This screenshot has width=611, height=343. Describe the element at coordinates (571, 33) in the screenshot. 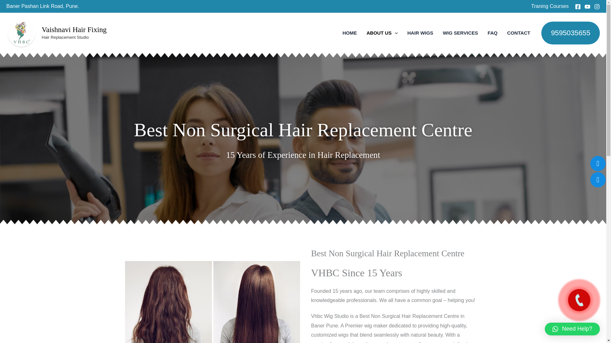

I see `9595035655` at that location.